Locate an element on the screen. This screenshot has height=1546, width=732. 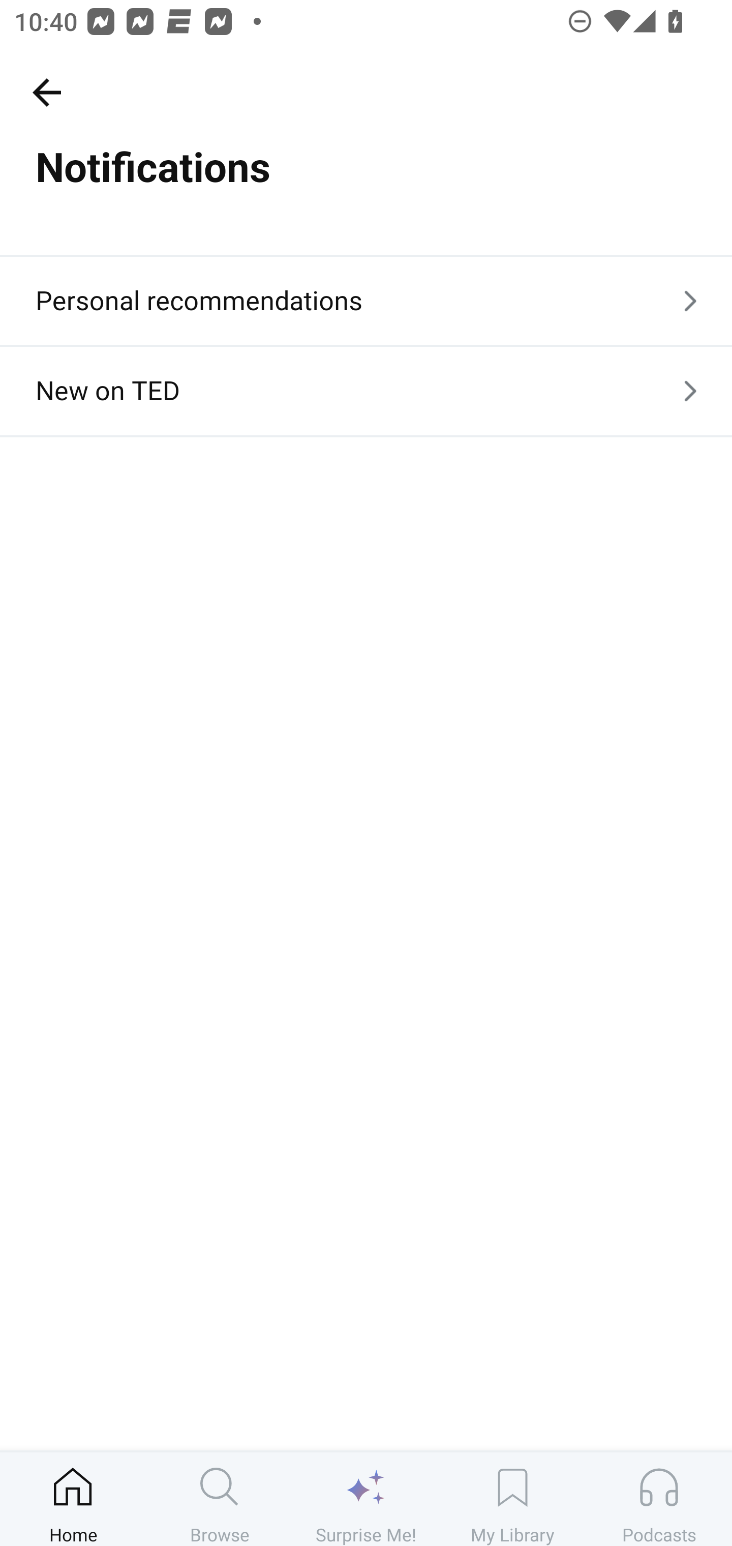
Browse is located at coordinates (220, 1499).